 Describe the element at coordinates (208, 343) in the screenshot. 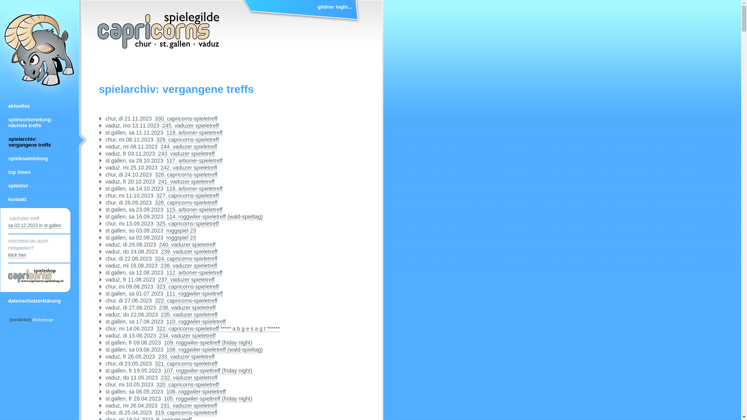

I see `109. roggwiler-spieltreff (friday night)` at that location.